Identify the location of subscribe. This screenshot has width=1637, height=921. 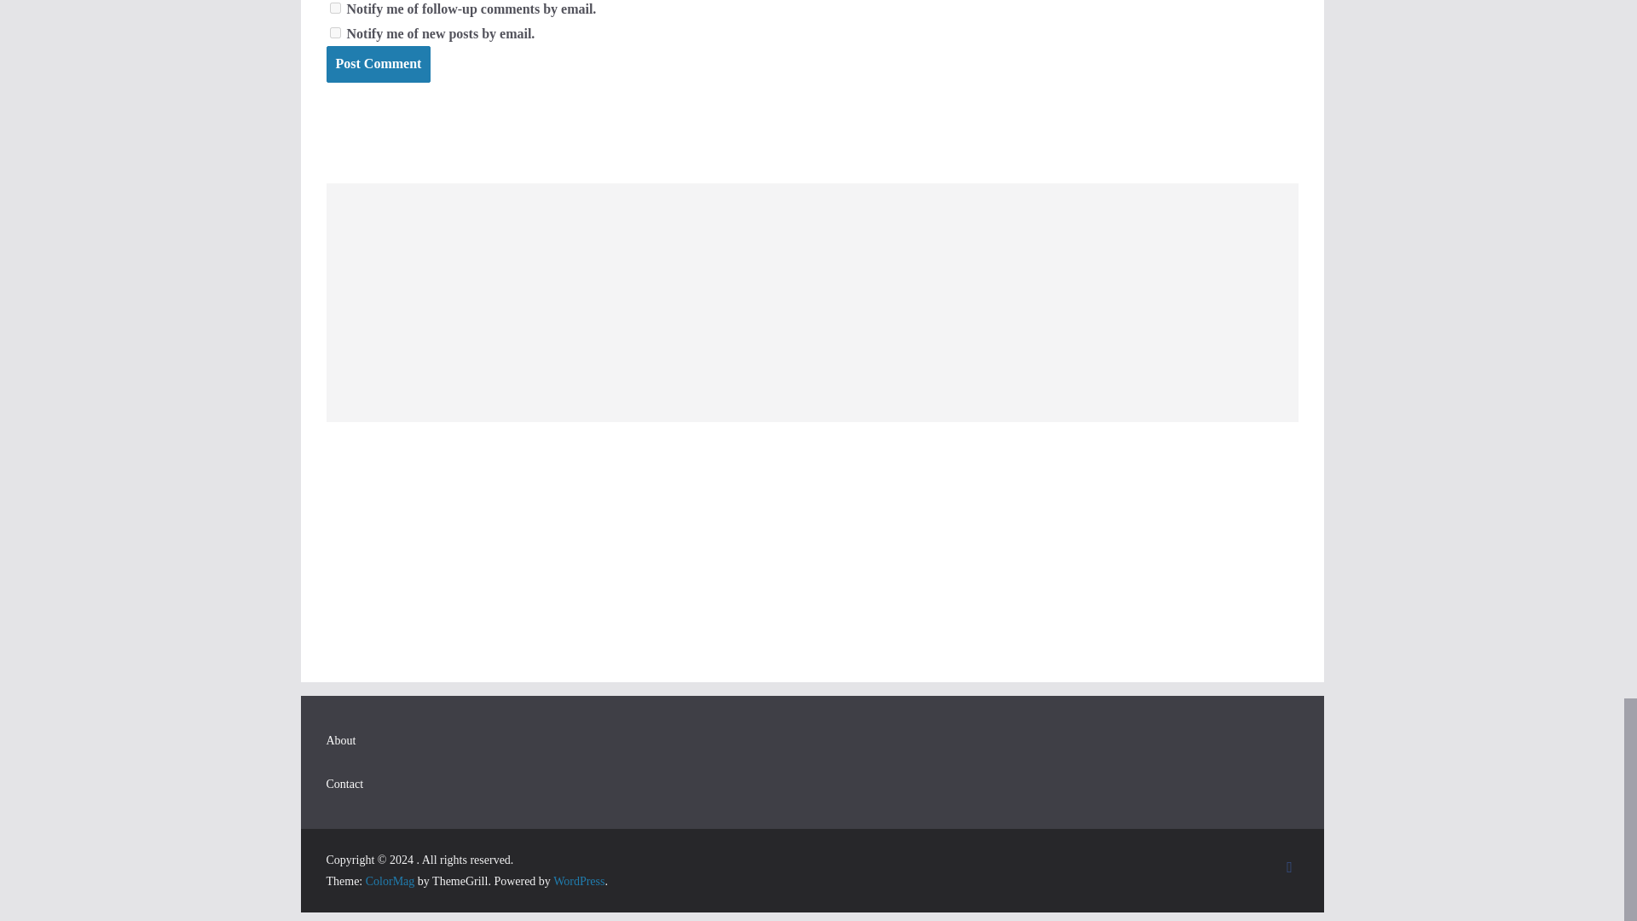
(334, 9).